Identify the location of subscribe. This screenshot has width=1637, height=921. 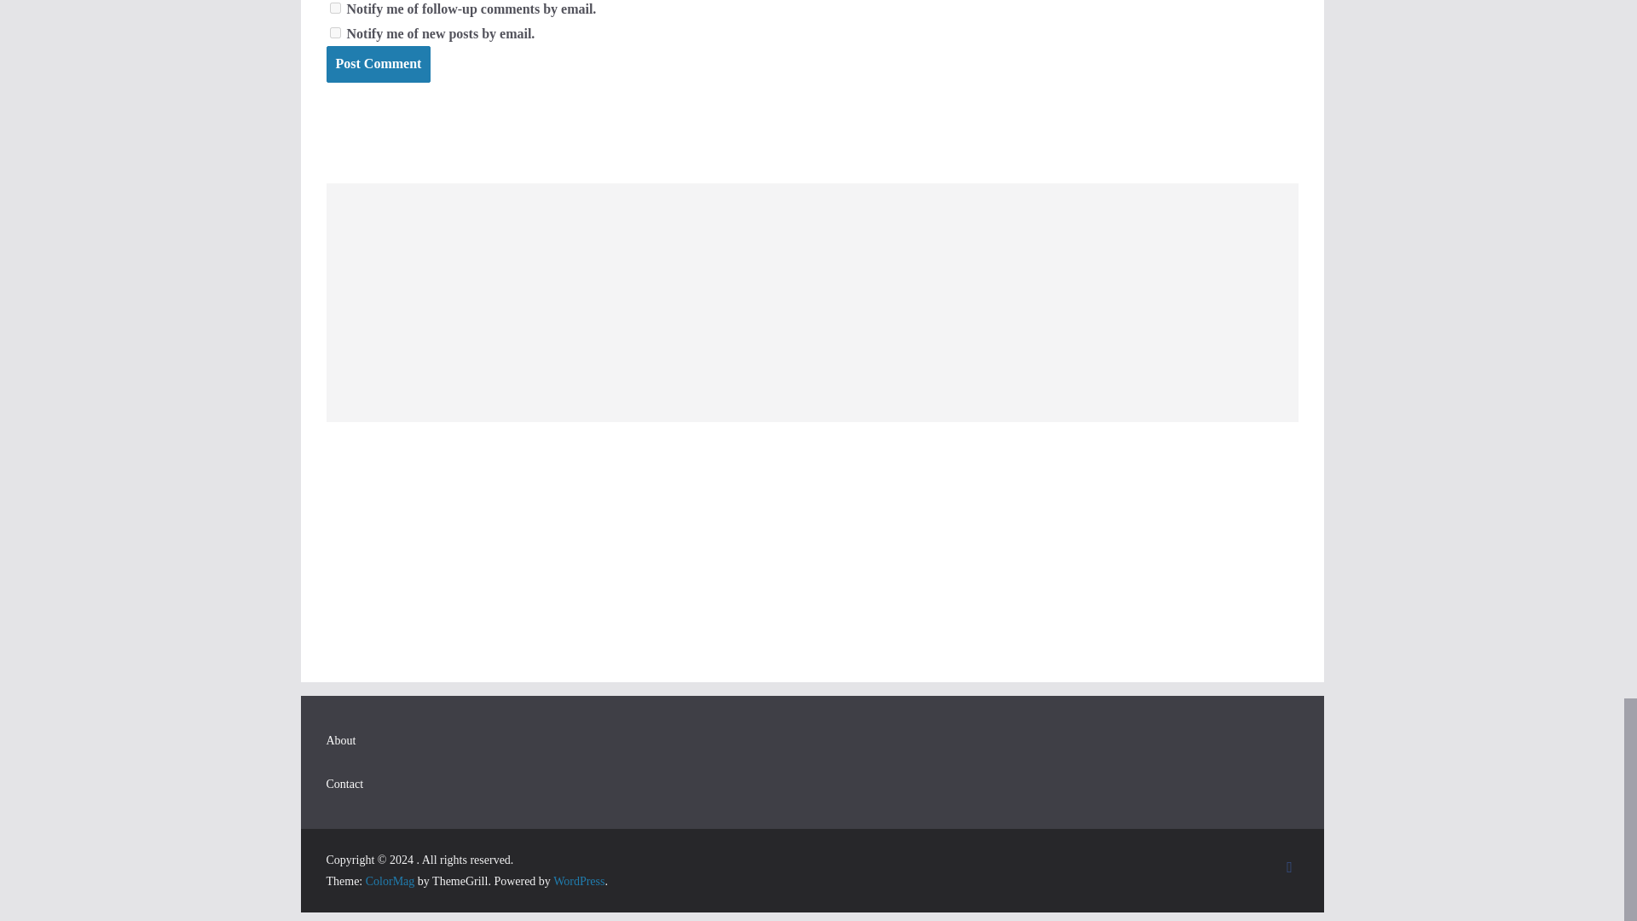
(334, 9).